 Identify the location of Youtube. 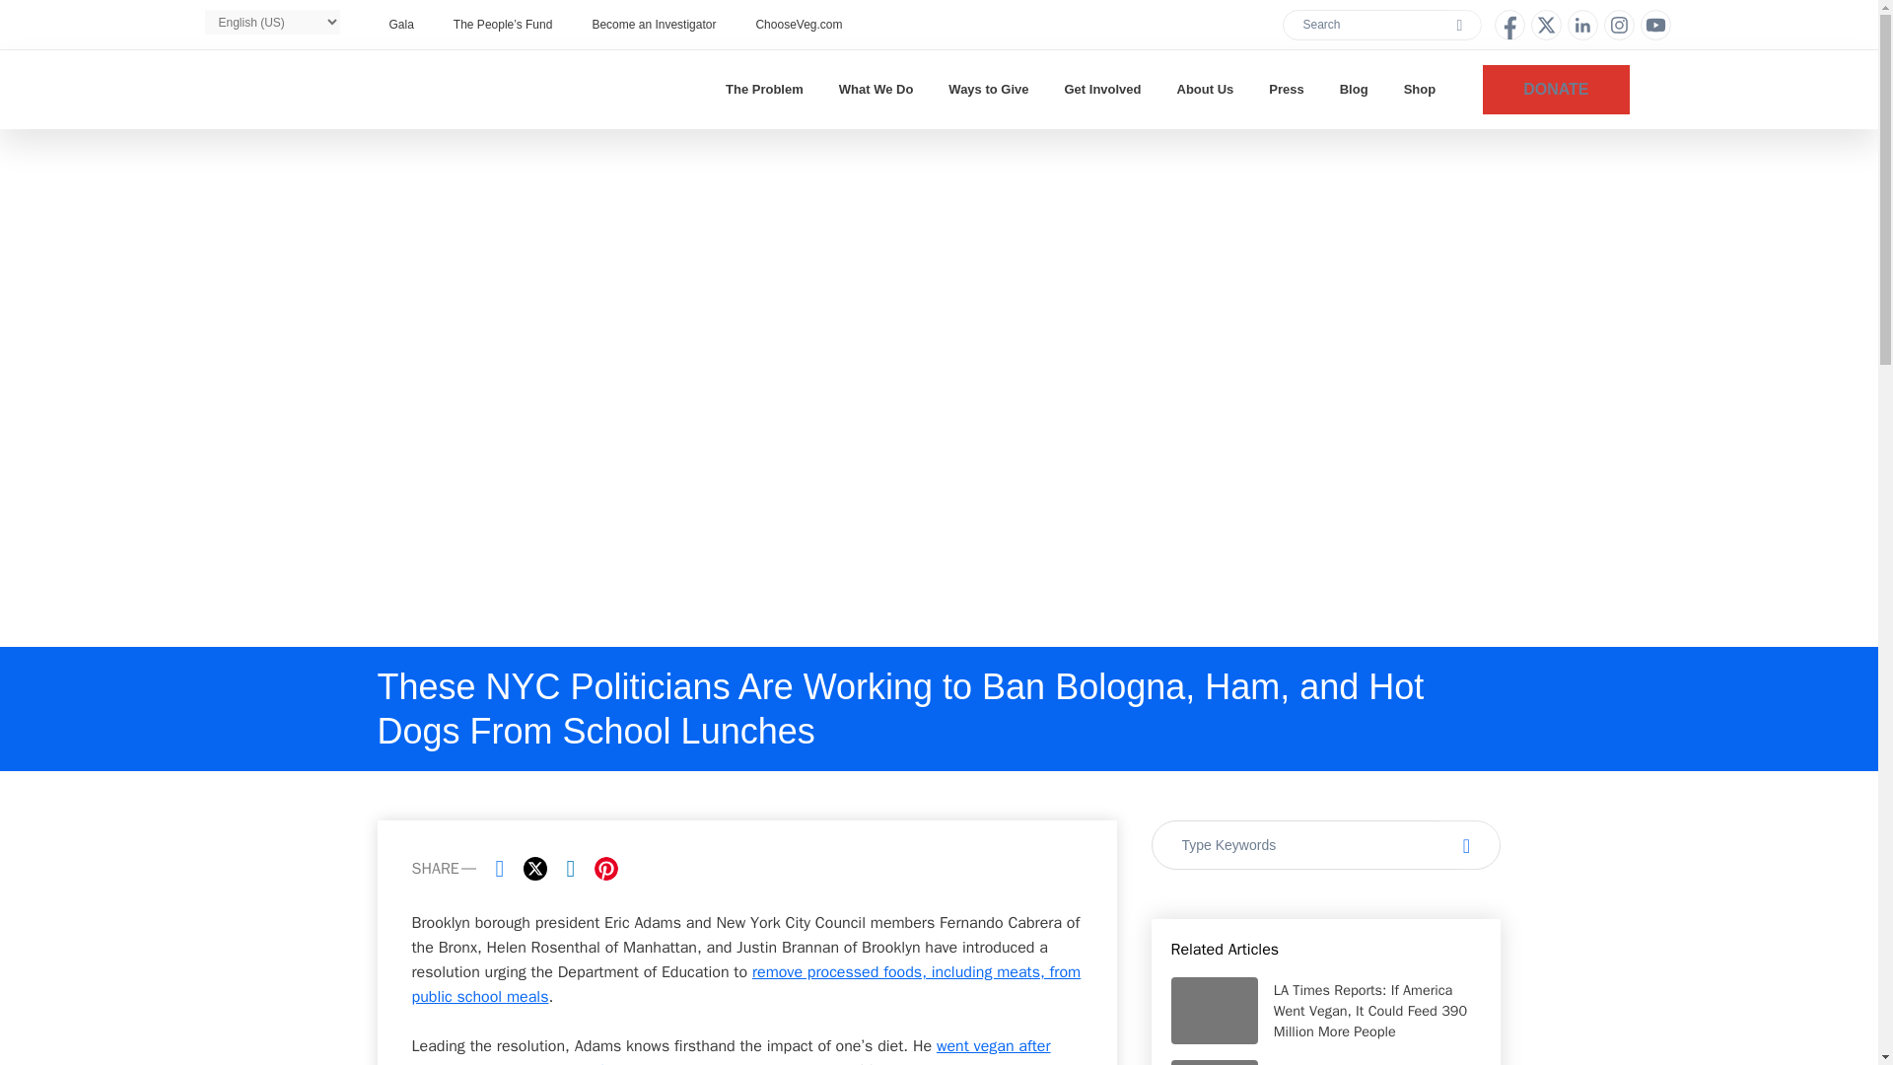
(1656, 25).